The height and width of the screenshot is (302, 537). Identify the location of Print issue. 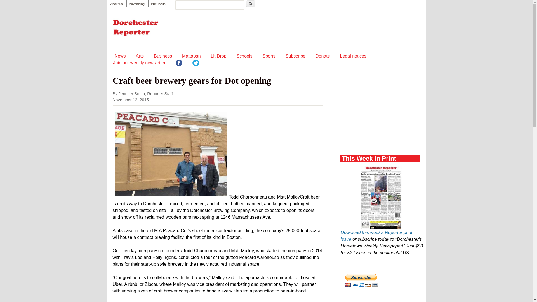
(158, 4).